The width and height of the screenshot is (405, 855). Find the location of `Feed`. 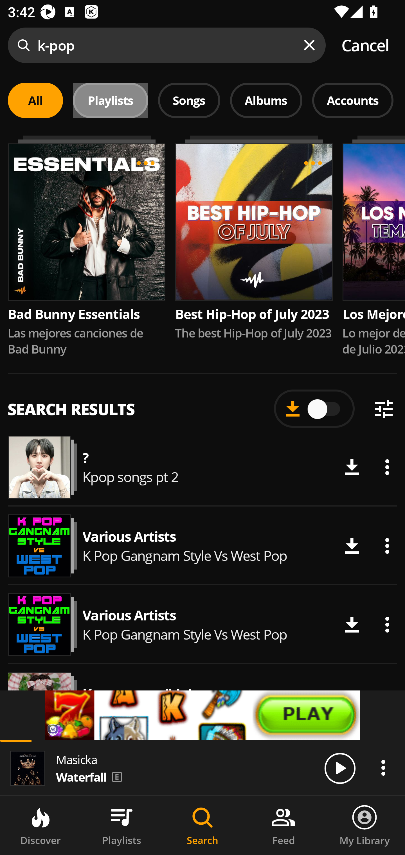

Feed is located at coordinates (283, 825).